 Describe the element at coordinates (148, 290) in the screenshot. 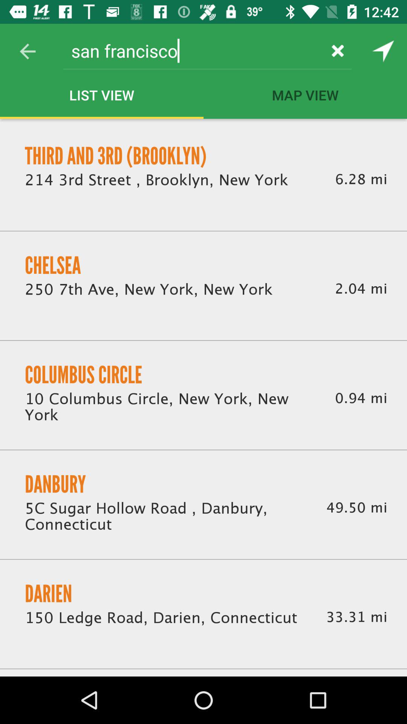

I see `launch 250 7th ave icon` at that location.